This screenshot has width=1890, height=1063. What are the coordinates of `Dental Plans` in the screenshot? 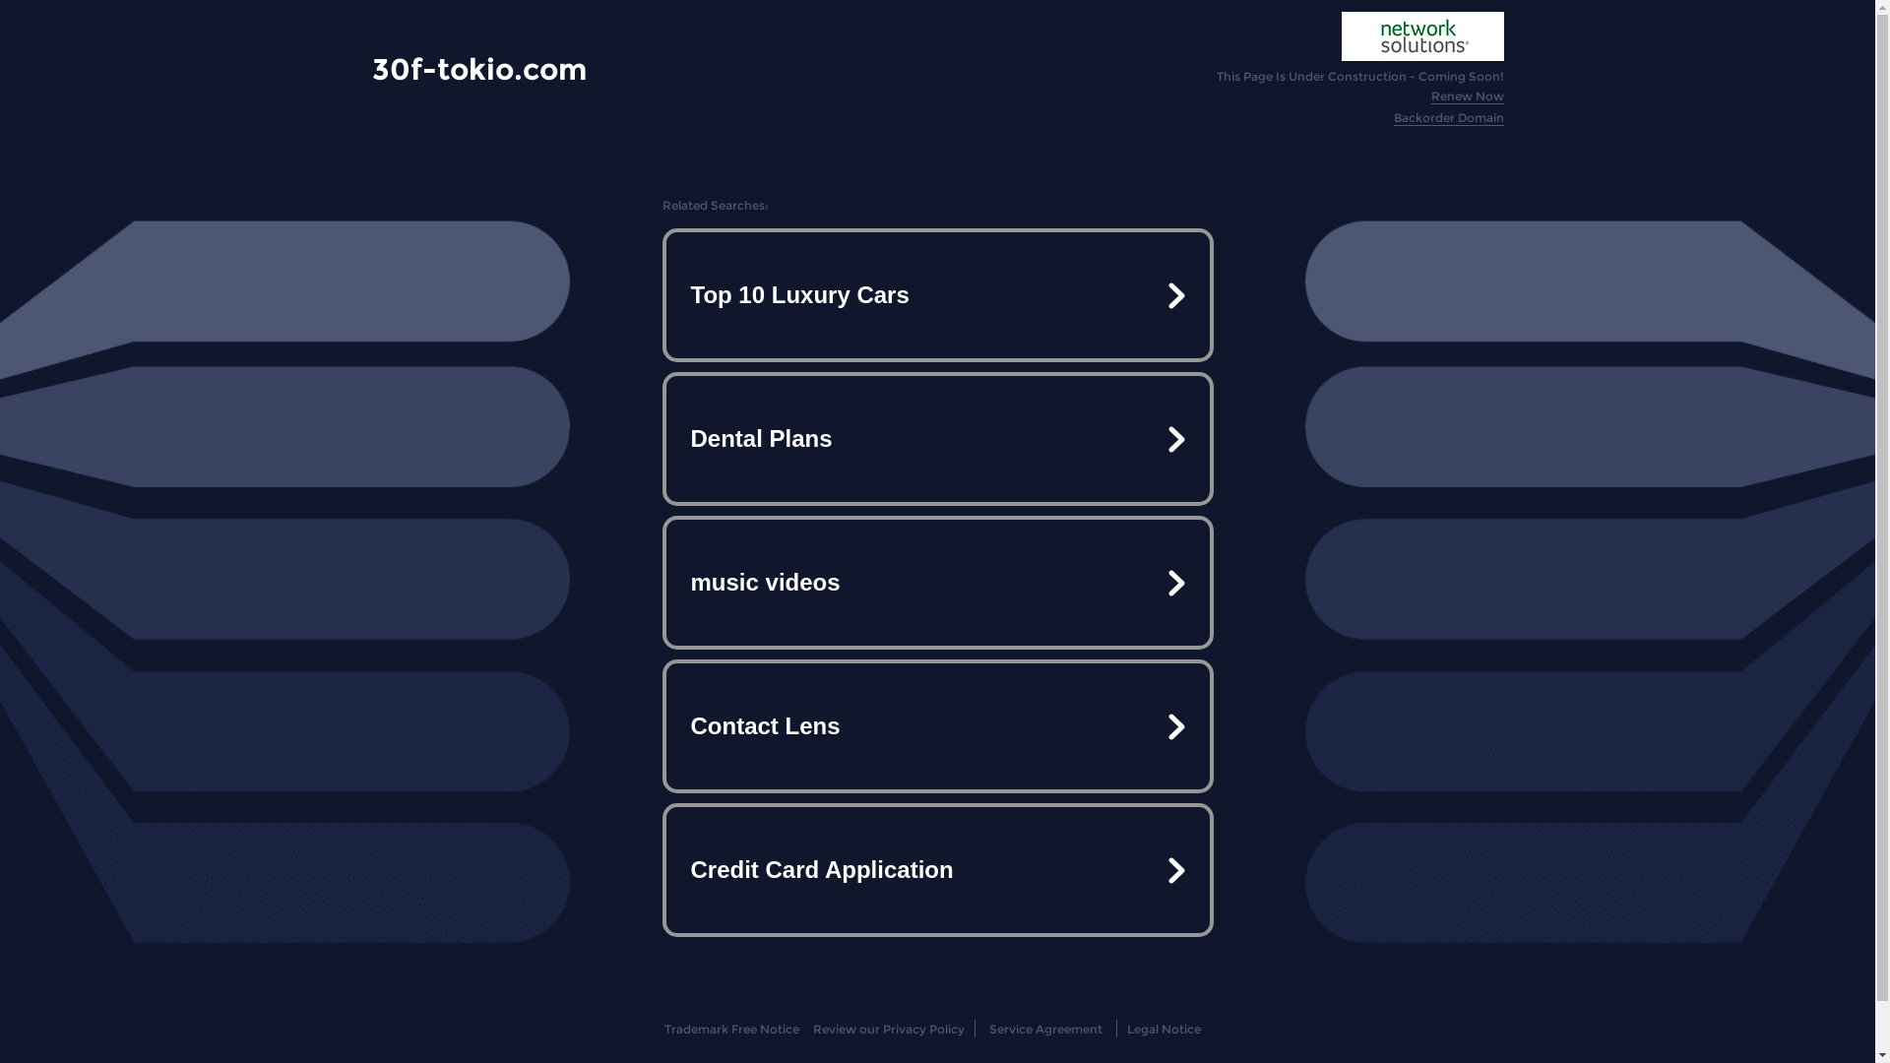 It's located at (937, 439).